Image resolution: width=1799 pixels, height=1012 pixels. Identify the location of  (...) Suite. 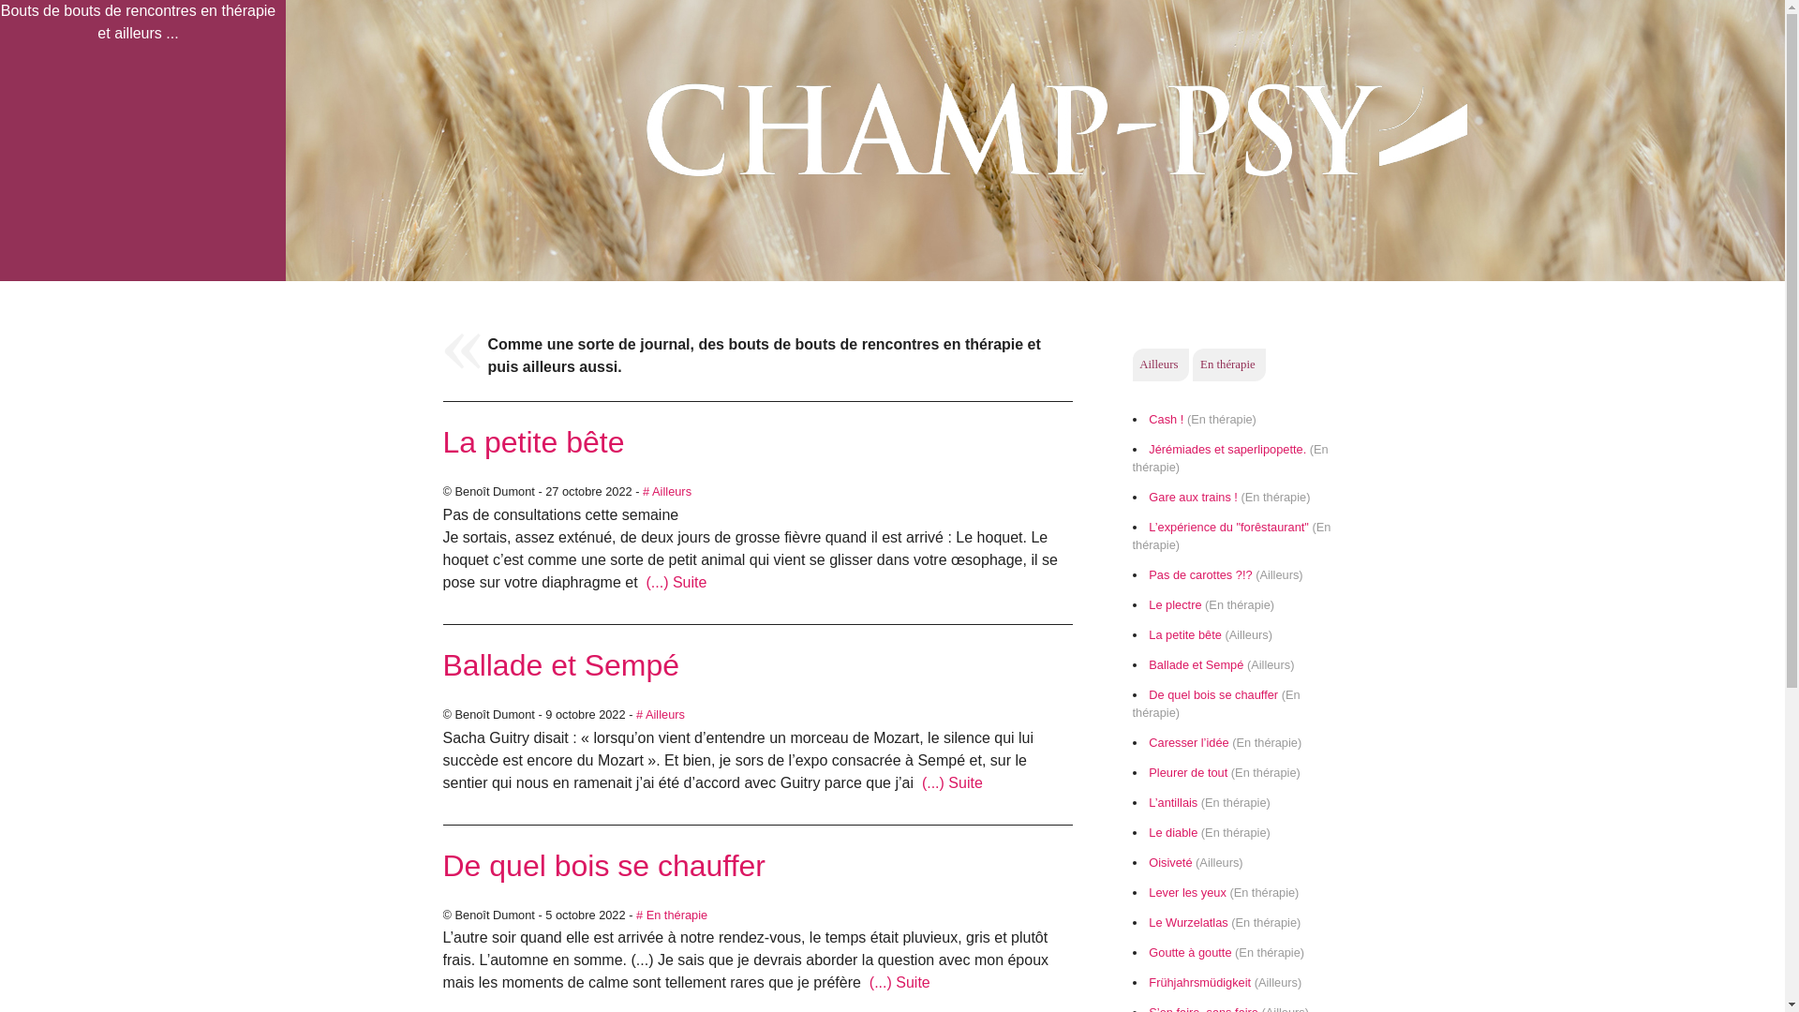
(675, 582).